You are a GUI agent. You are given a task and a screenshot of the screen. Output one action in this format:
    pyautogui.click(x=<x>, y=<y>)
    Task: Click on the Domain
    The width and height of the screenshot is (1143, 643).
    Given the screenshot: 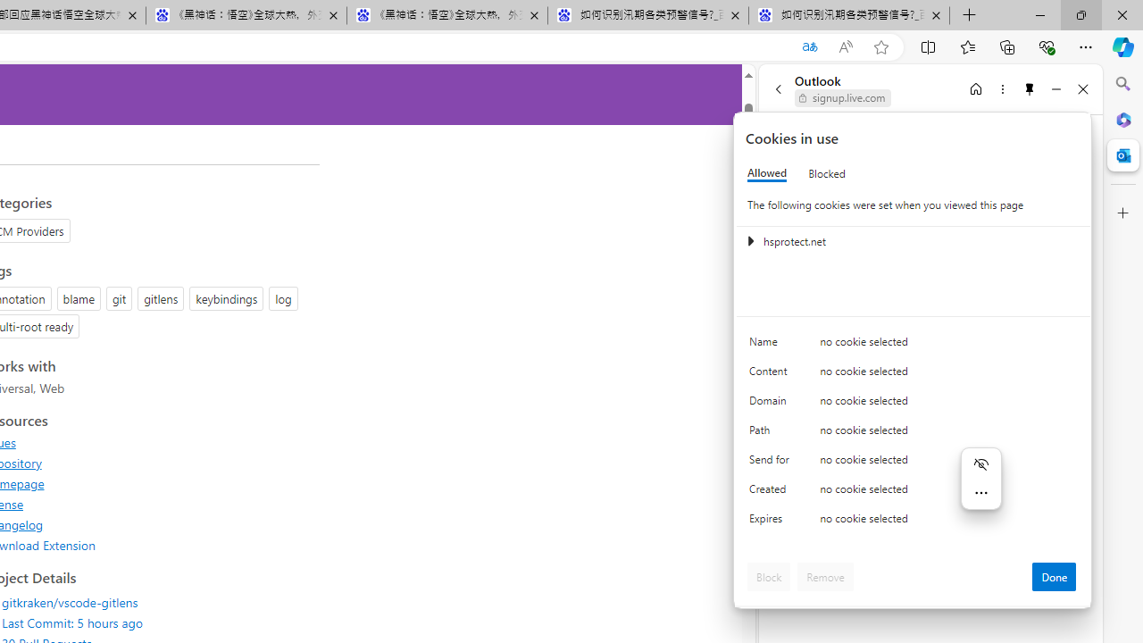 What is the action you would take?
    pyautogui.click(x=772, y=404)
    